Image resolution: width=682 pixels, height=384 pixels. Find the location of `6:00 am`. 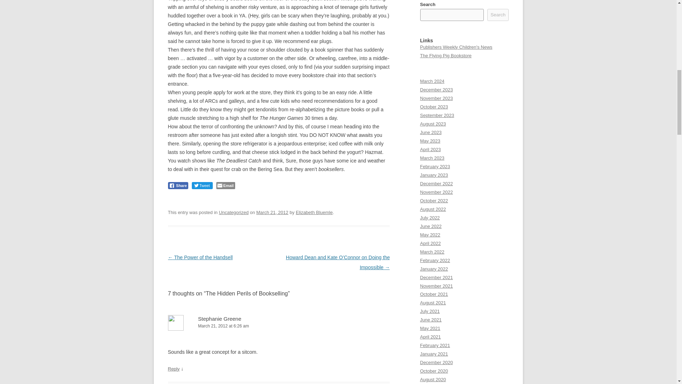

6:00 am is located at coordinates (272, 212).